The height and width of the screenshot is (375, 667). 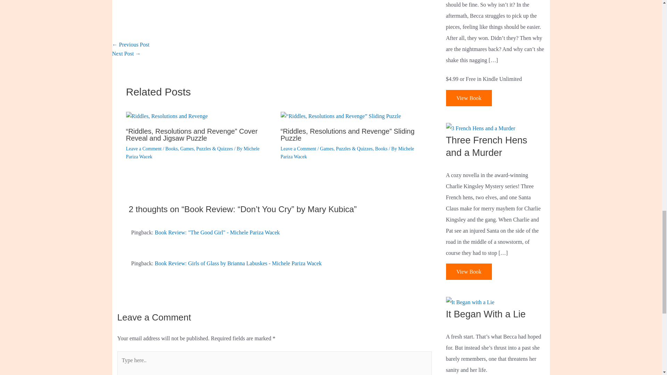 What do you see at coordinates (126, 53) in the screenshot?
I see `The Writing Journey: Cutting Myself off from My Writing Soul` at bounding box center [126, 53].